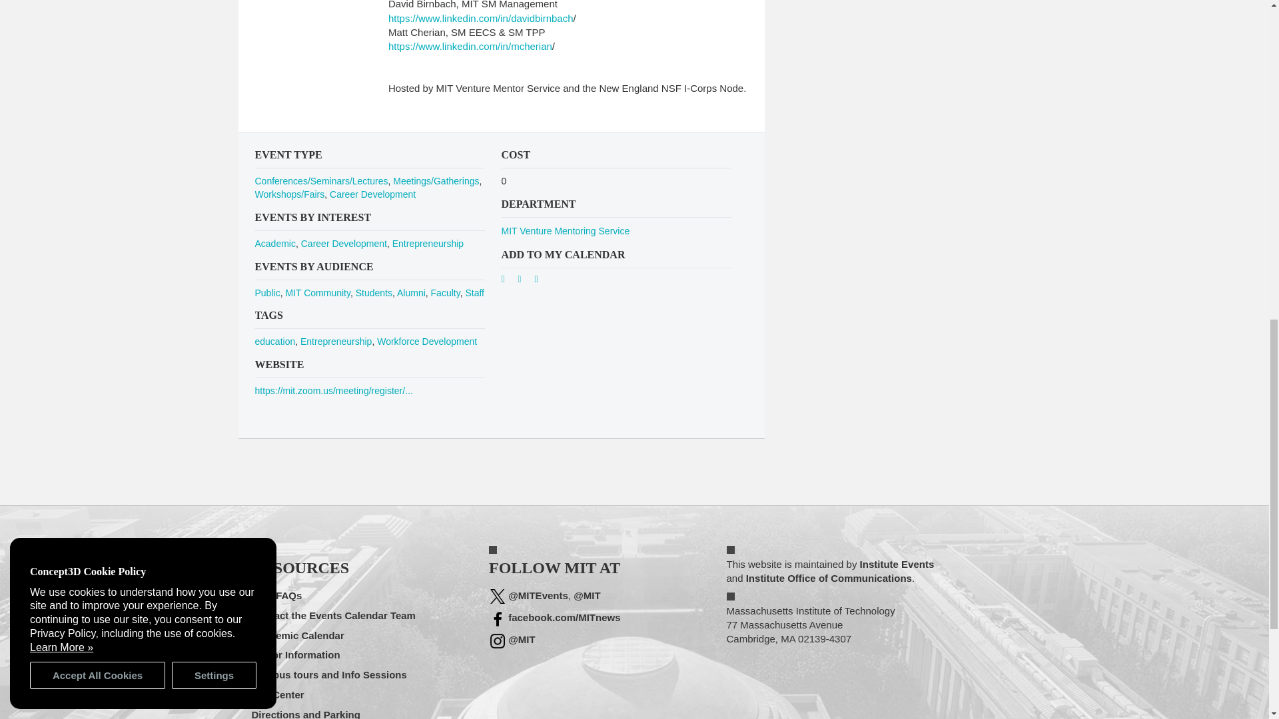 The width and height of the screenshot is (1279, 719). What do you see at coordinates (344, 243) in the screenshot?
I see `Career Development` at bounding box center [344, 243].